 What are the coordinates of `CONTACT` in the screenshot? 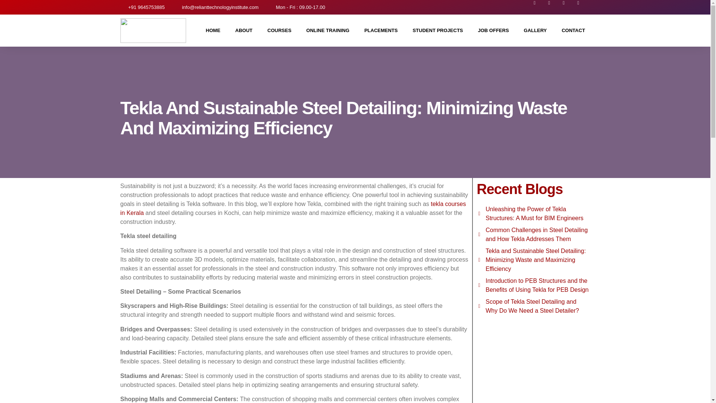 It's located at (574, 31).